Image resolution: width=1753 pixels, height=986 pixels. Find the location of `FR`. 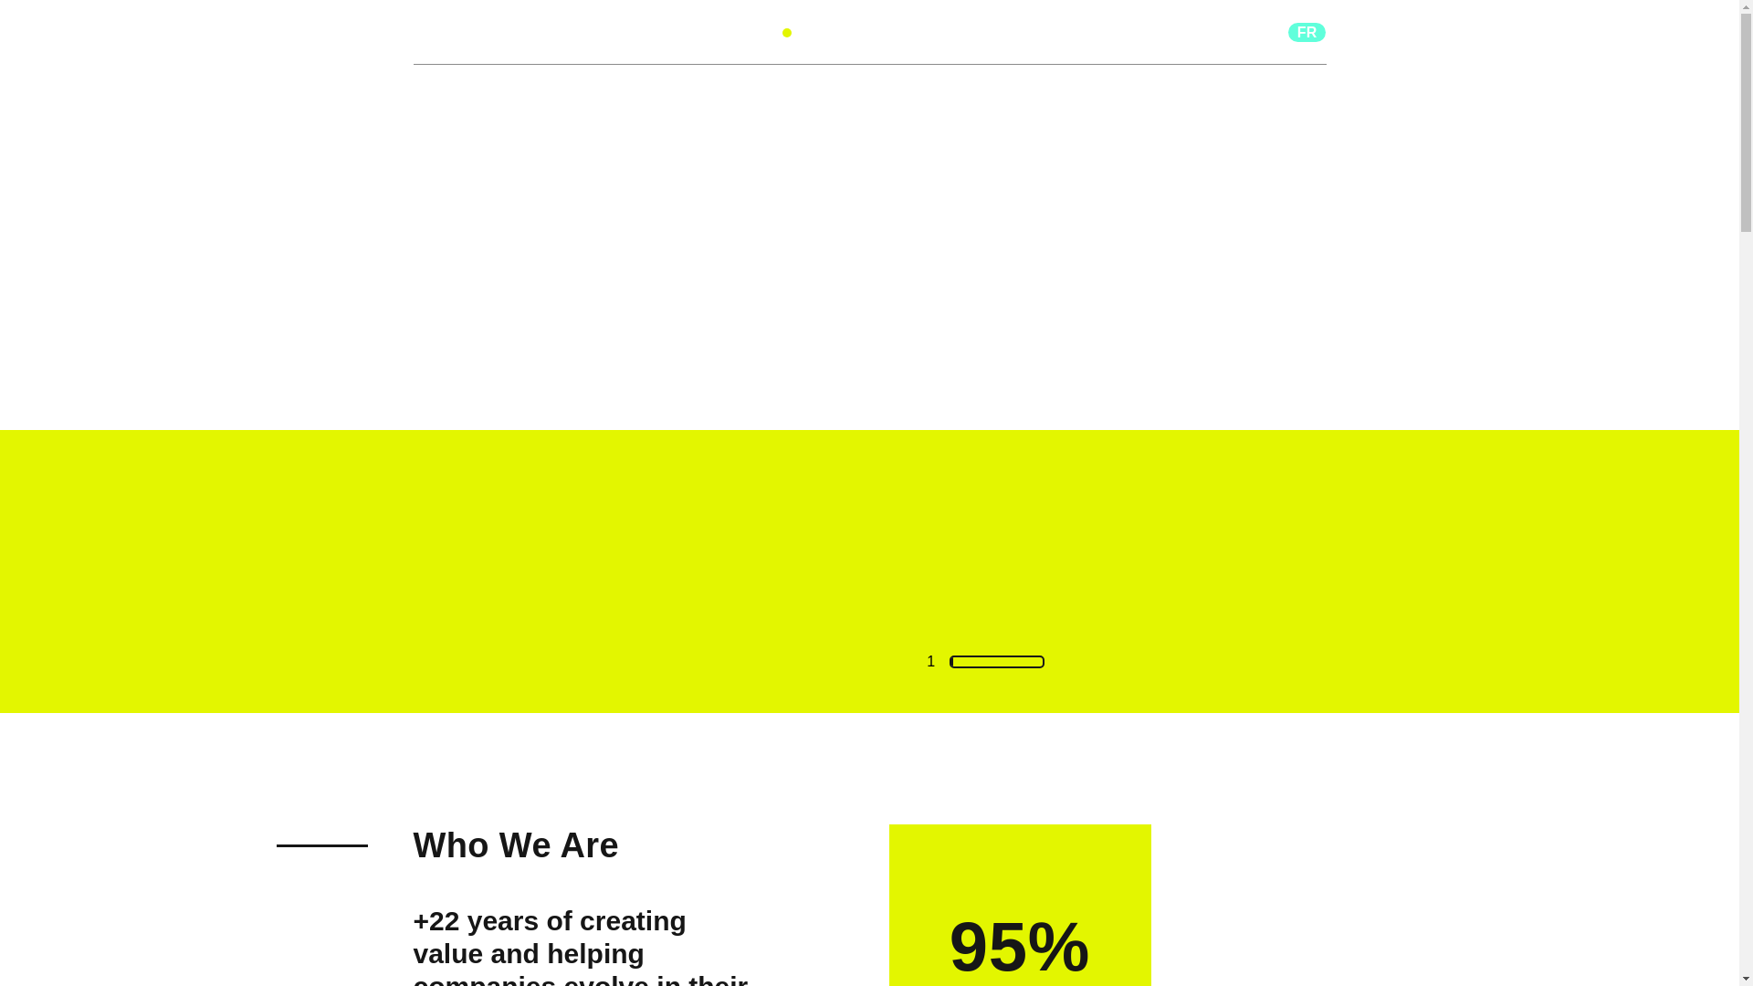

FR is located at coordinates (1307, 31).